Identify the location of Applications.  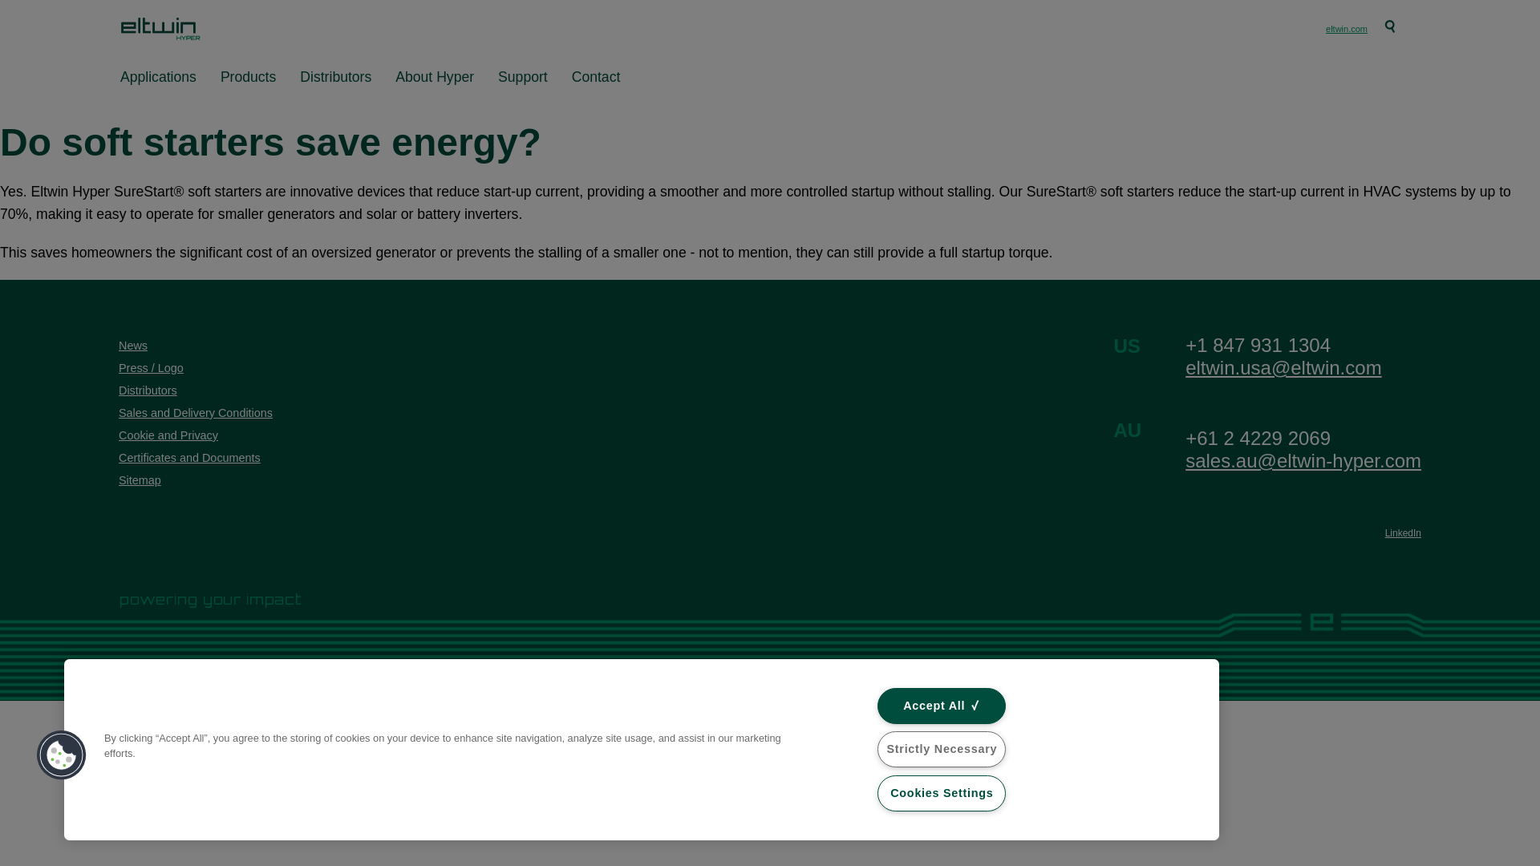
(435, 77).